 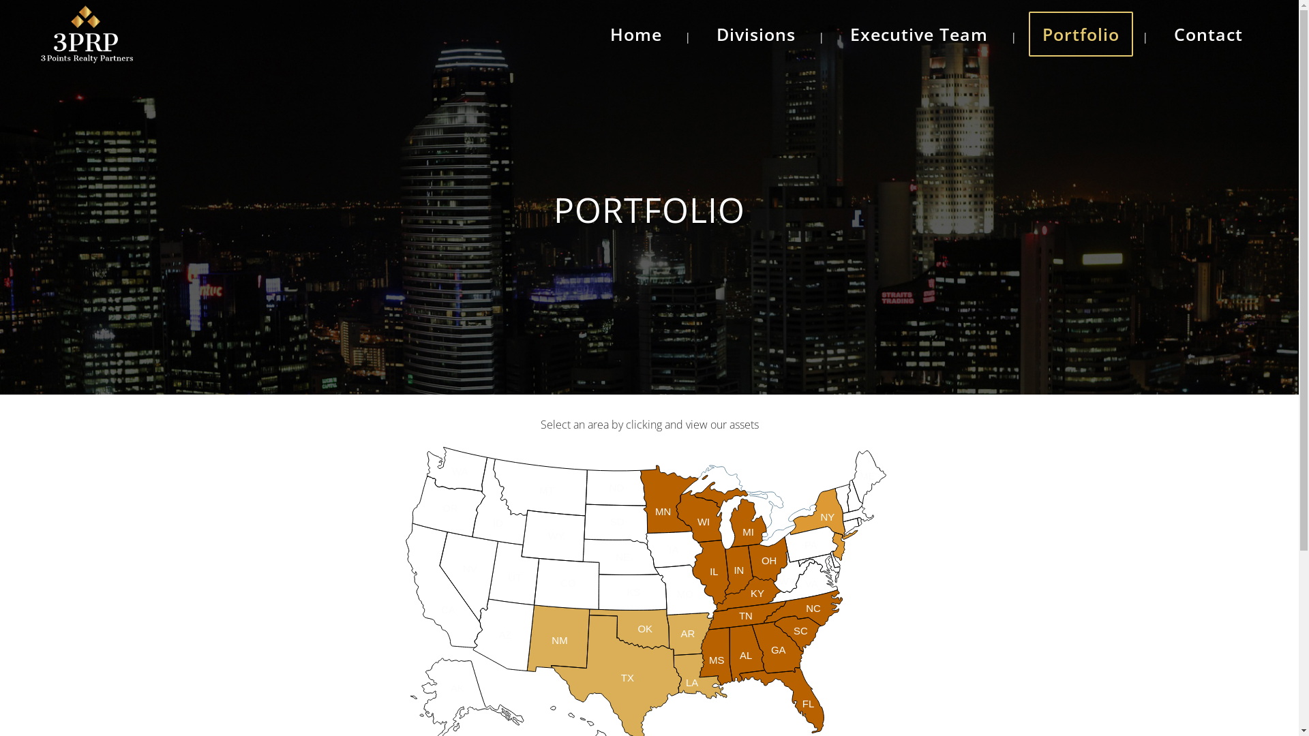 What do you see at coordinates (755, 34) in the screenshot?
I see `Divisions` at bounding box center [755, 34].